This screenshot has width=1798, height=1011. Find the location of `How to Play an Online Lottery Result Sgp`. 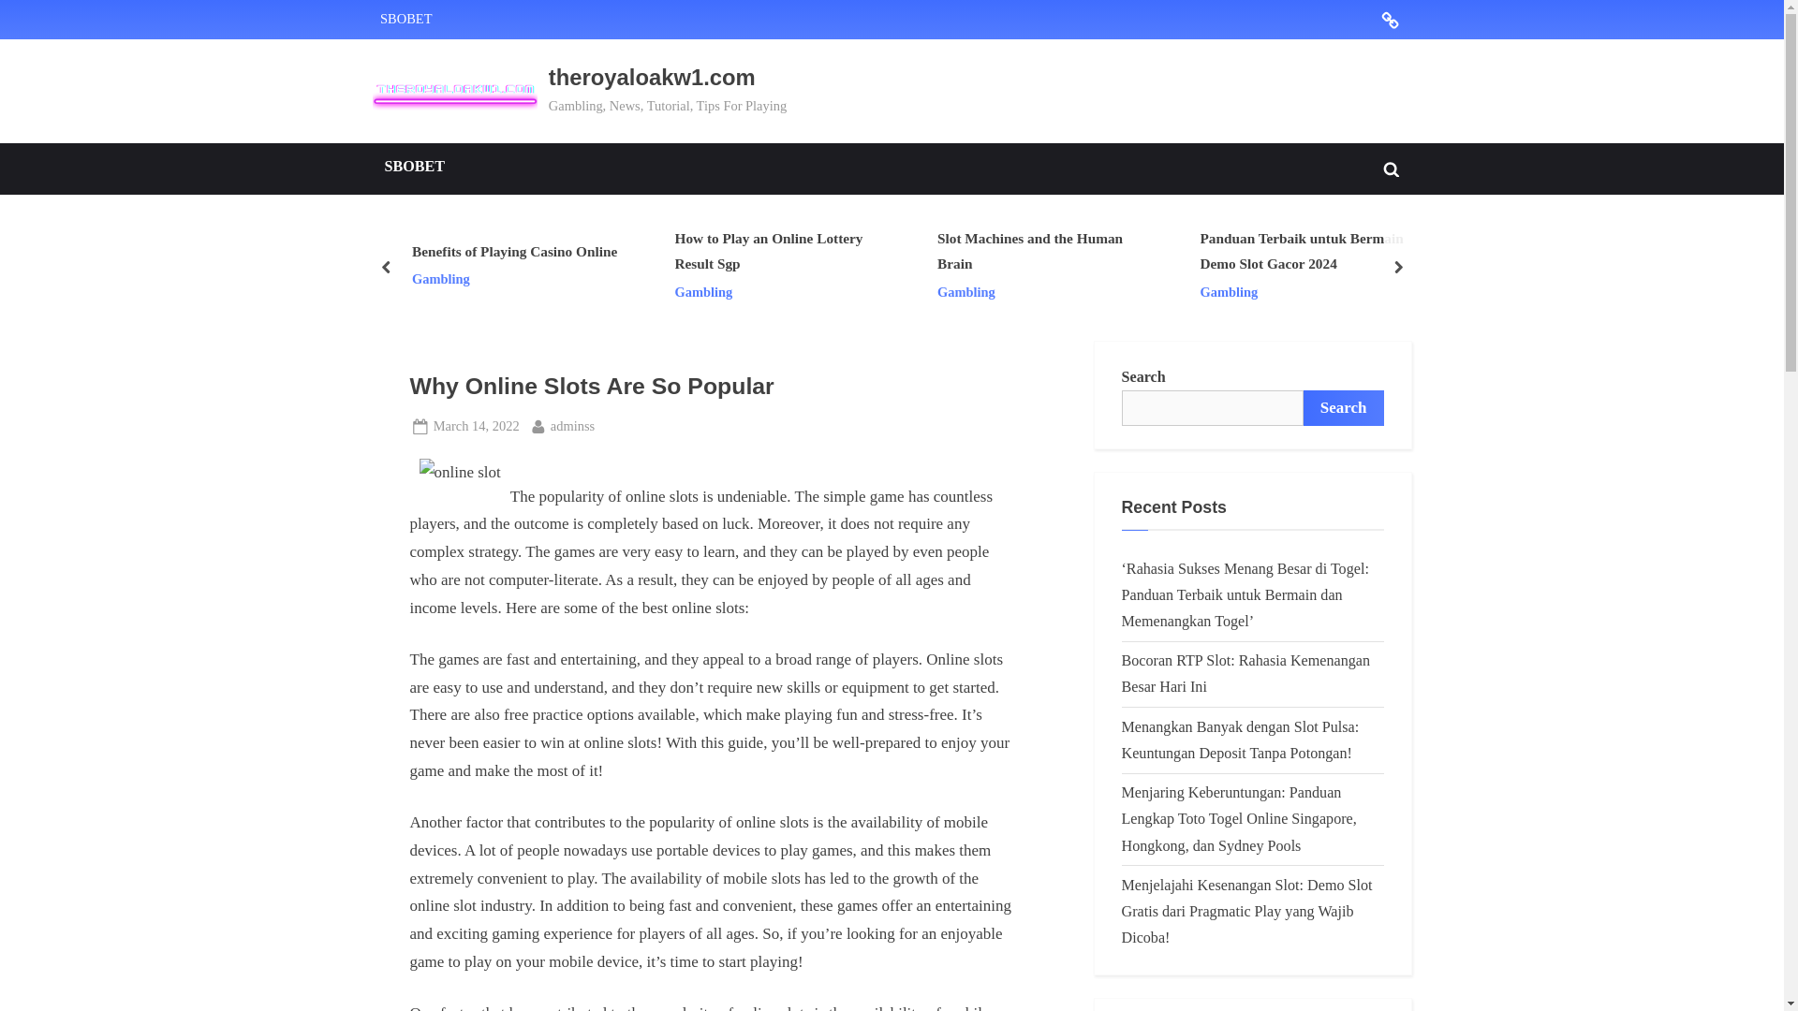

How to Play an Online Lottery Result Sgp is located at coordinates (778, 253).